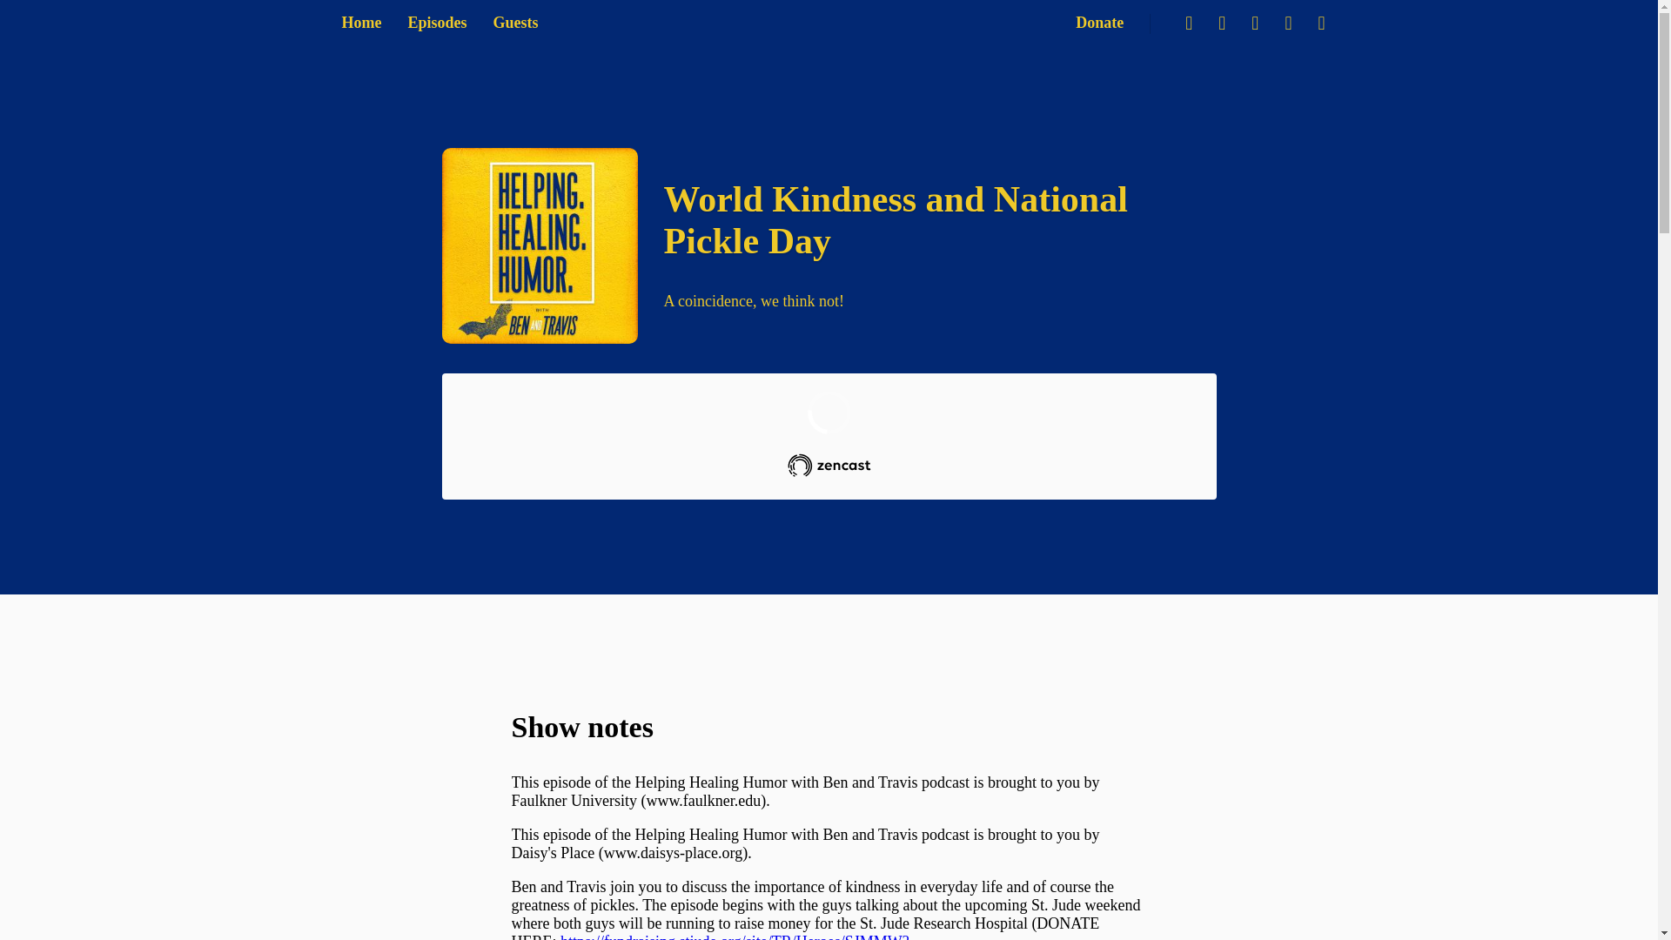  I want to click on Episodes, so click(437, 23).